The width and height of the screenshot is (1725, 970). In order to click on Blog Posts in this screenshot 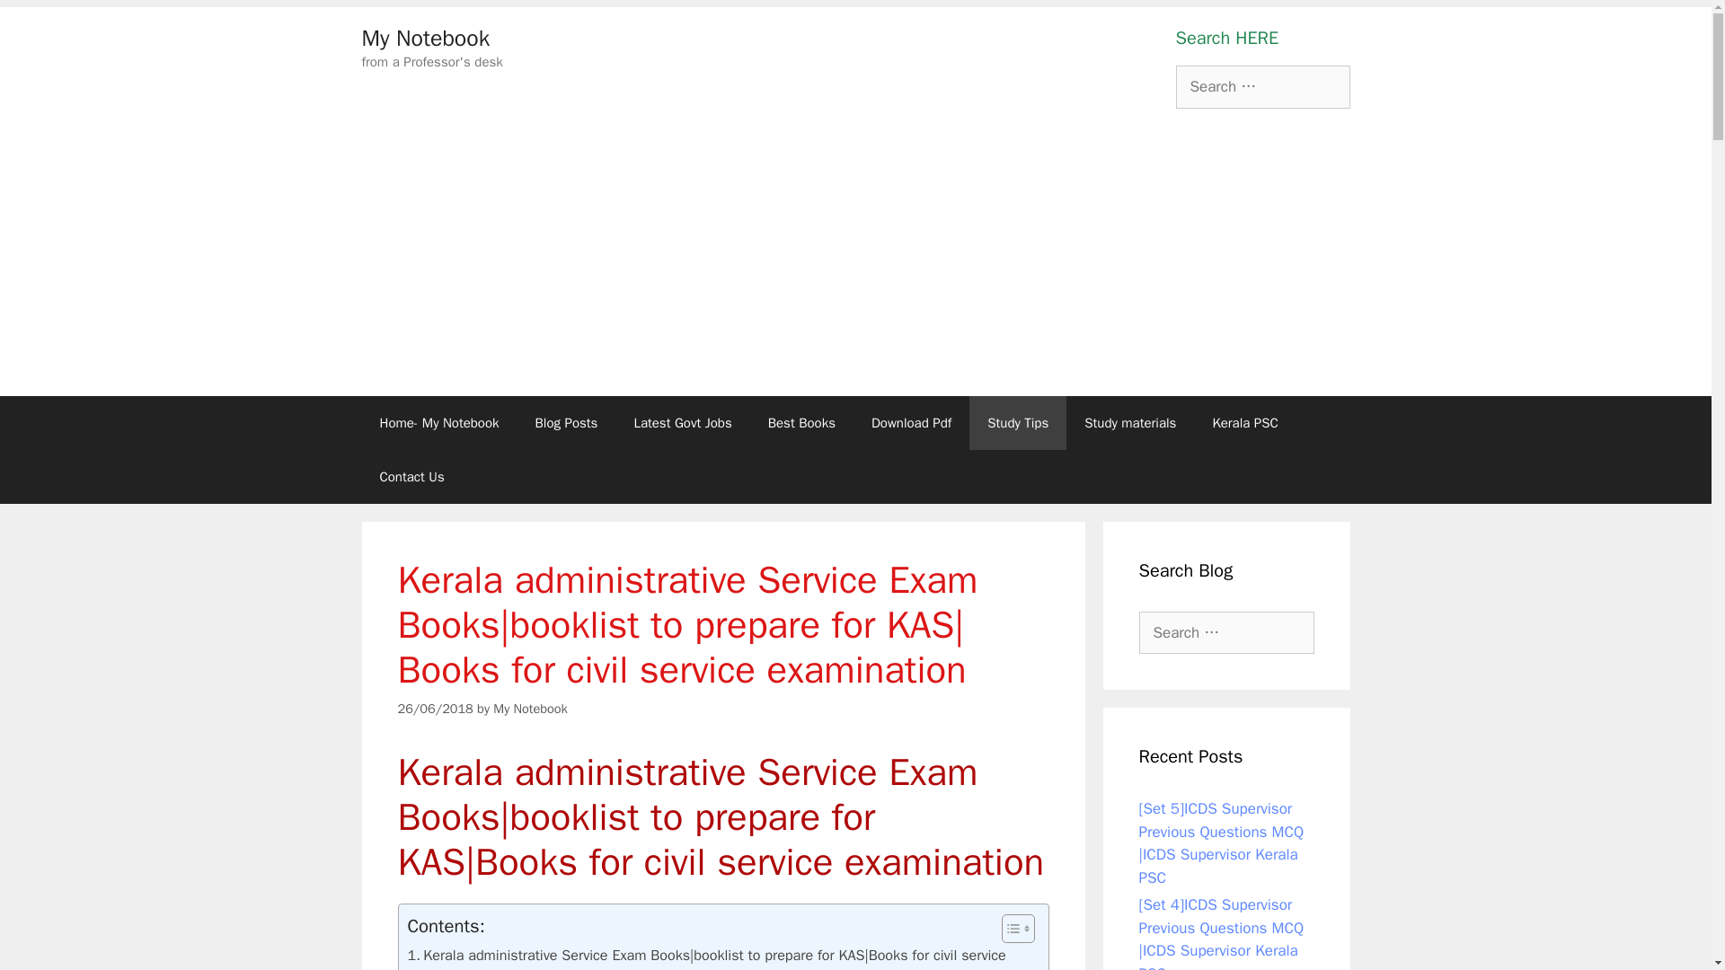, I will do `click(566, 422)`.